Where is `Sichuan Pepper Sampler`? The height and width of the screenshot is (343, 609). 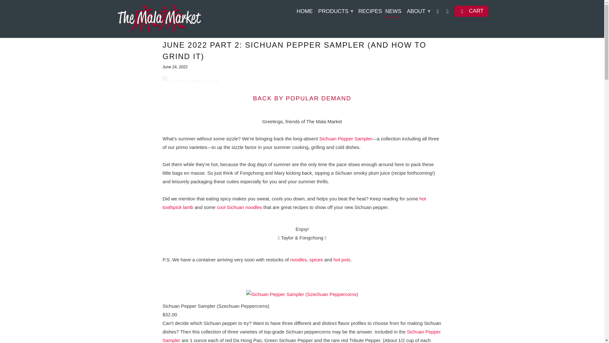
Sichuan Pepper Sampler is located at coordinates (301, 336).